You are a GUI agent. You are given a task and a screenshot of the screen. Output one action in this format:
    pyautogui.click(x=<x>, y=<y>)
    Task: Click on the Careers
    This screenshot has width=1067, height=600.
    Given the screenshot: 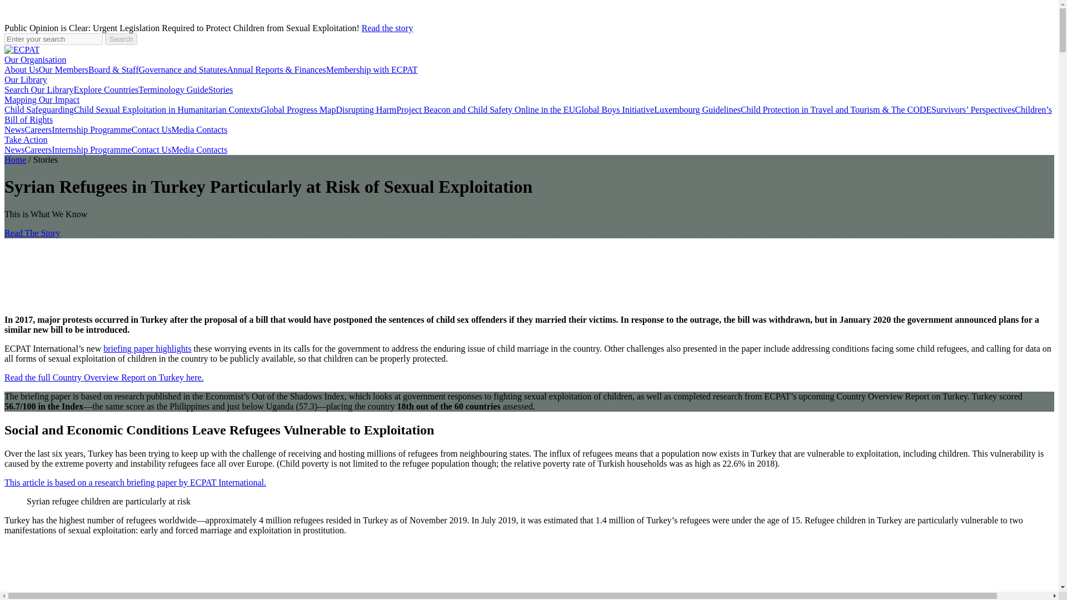 What is the action you would take?
    pyautogui.click(x=38, y=149)
    